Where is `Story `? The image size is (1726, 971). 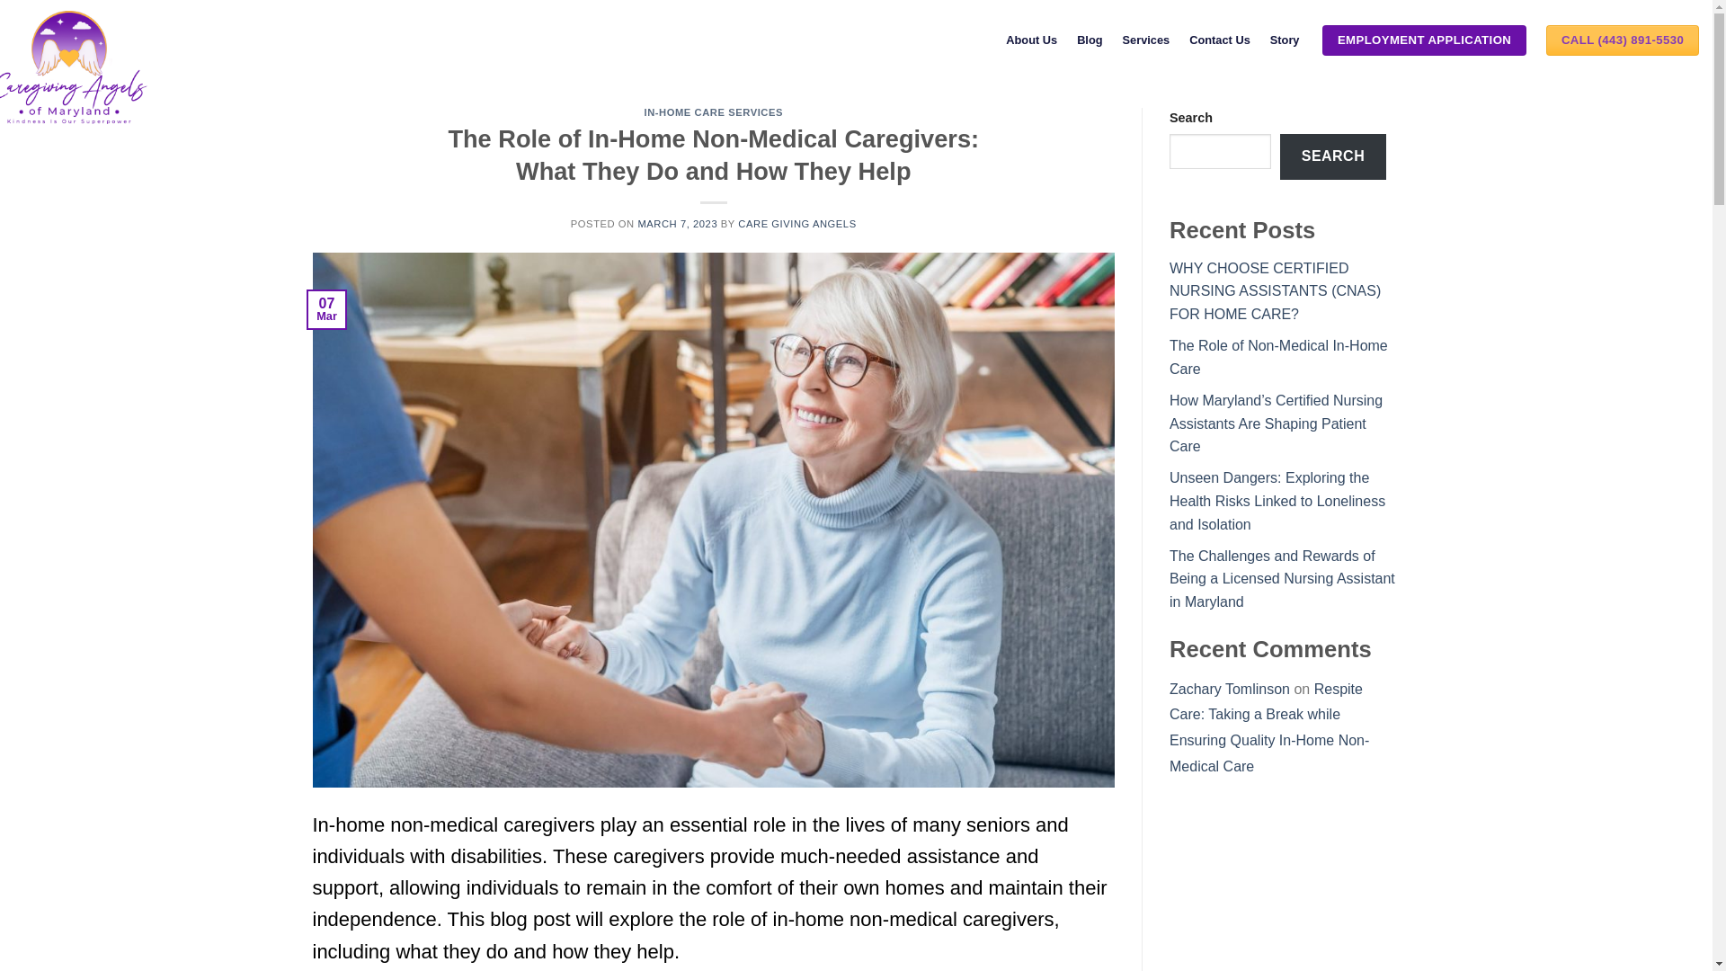
Story  is located at coordinates (1286, 40).